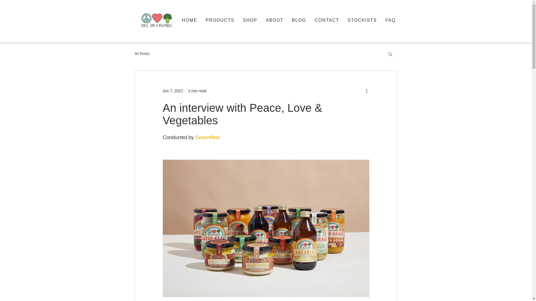 The width and height of the screenshot is (536, 301). What do you see at coordinates (390, 20) in the screenshot?
I see `FAQ` at bounding box center [390, 20].